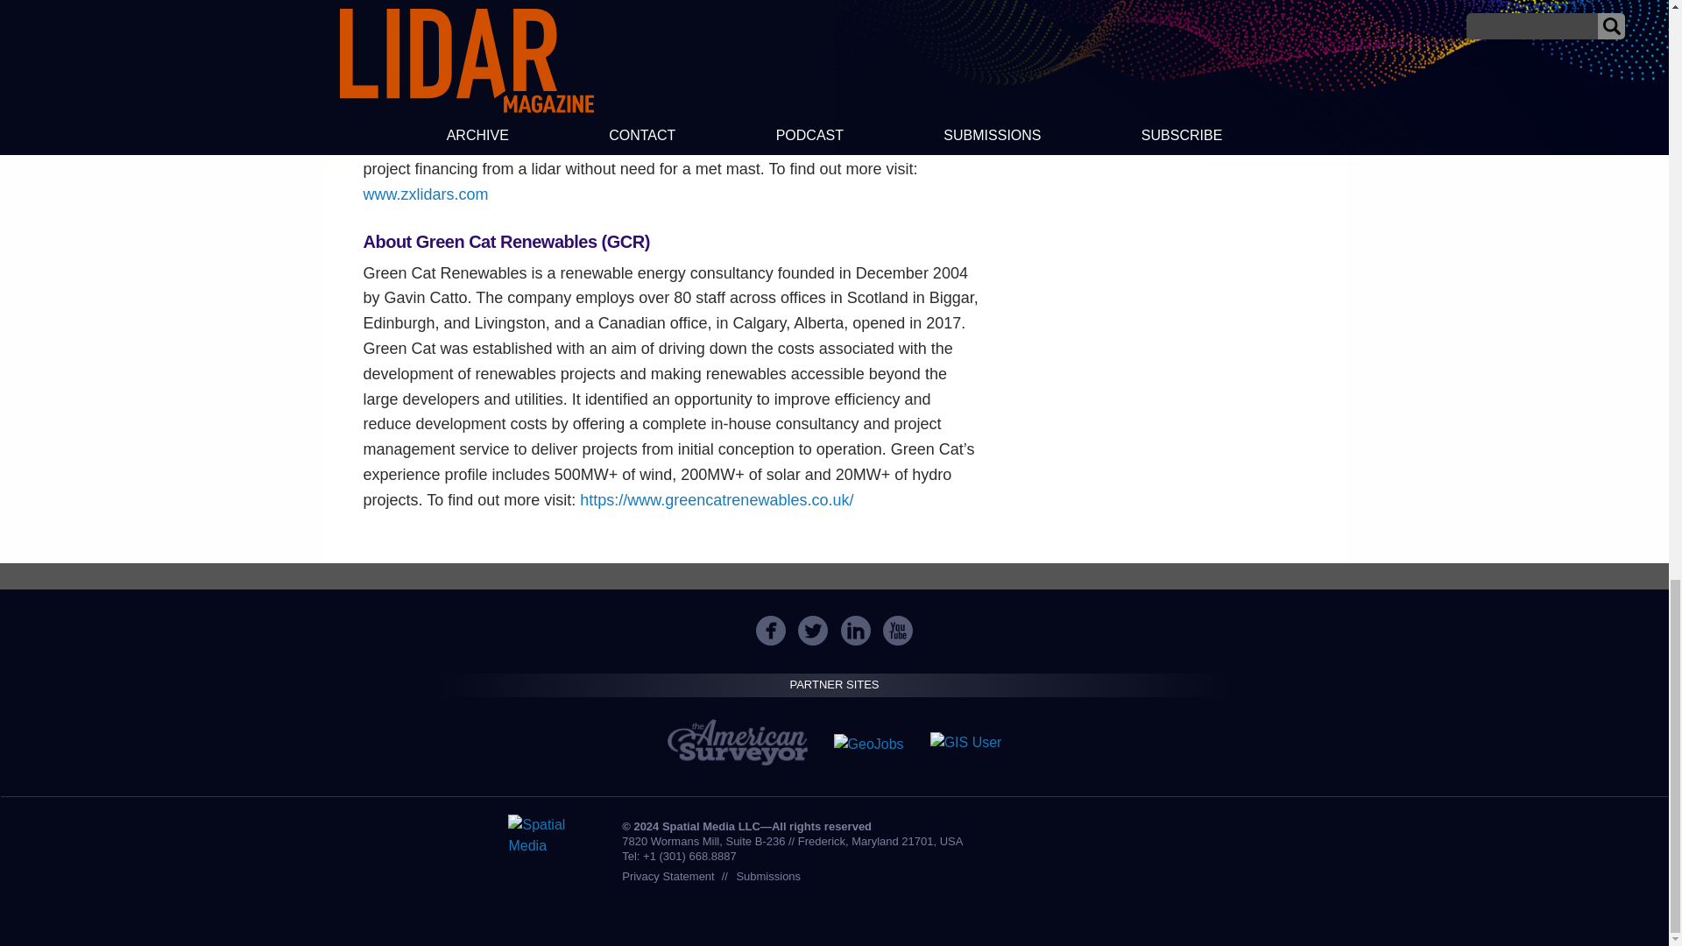 This screenshot has width=1682, height=946. What do you see at coordinates (855, 631) in the screenshot?
I see `icon-sm-linkedin` at bounding box center [855, 631].